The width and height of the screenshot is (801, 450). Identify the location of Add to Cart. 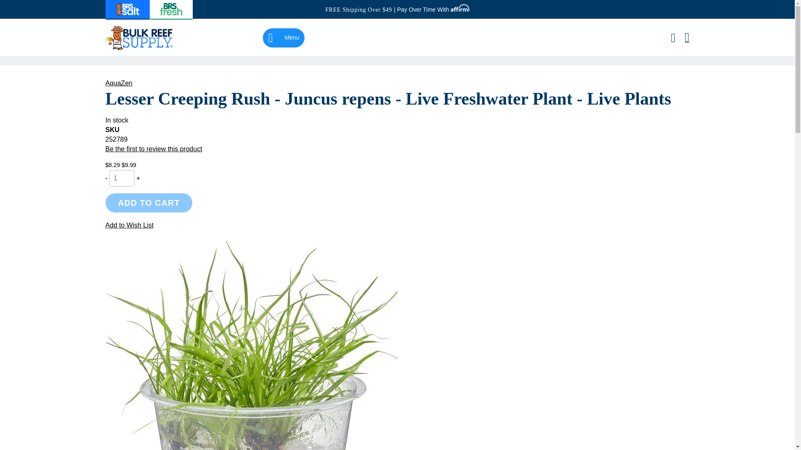
(149, 202).